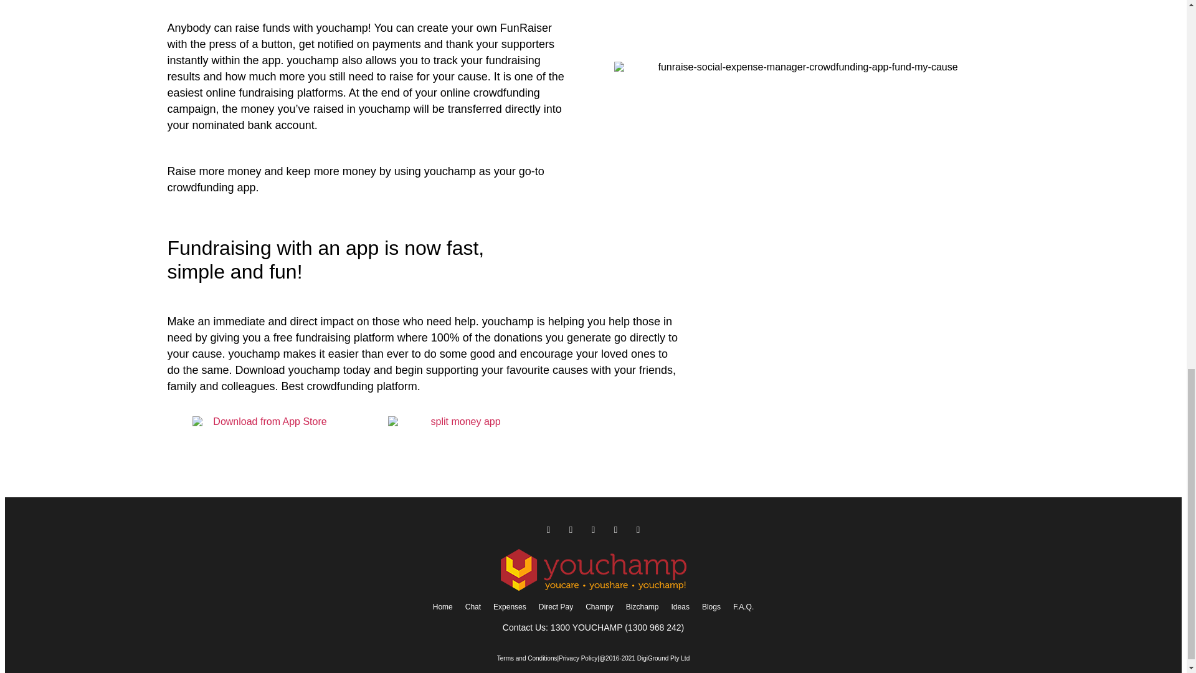 Image resolution: width=1196 pixels, height=673 pixels. I want to click on Ideas, so click(680, 607).